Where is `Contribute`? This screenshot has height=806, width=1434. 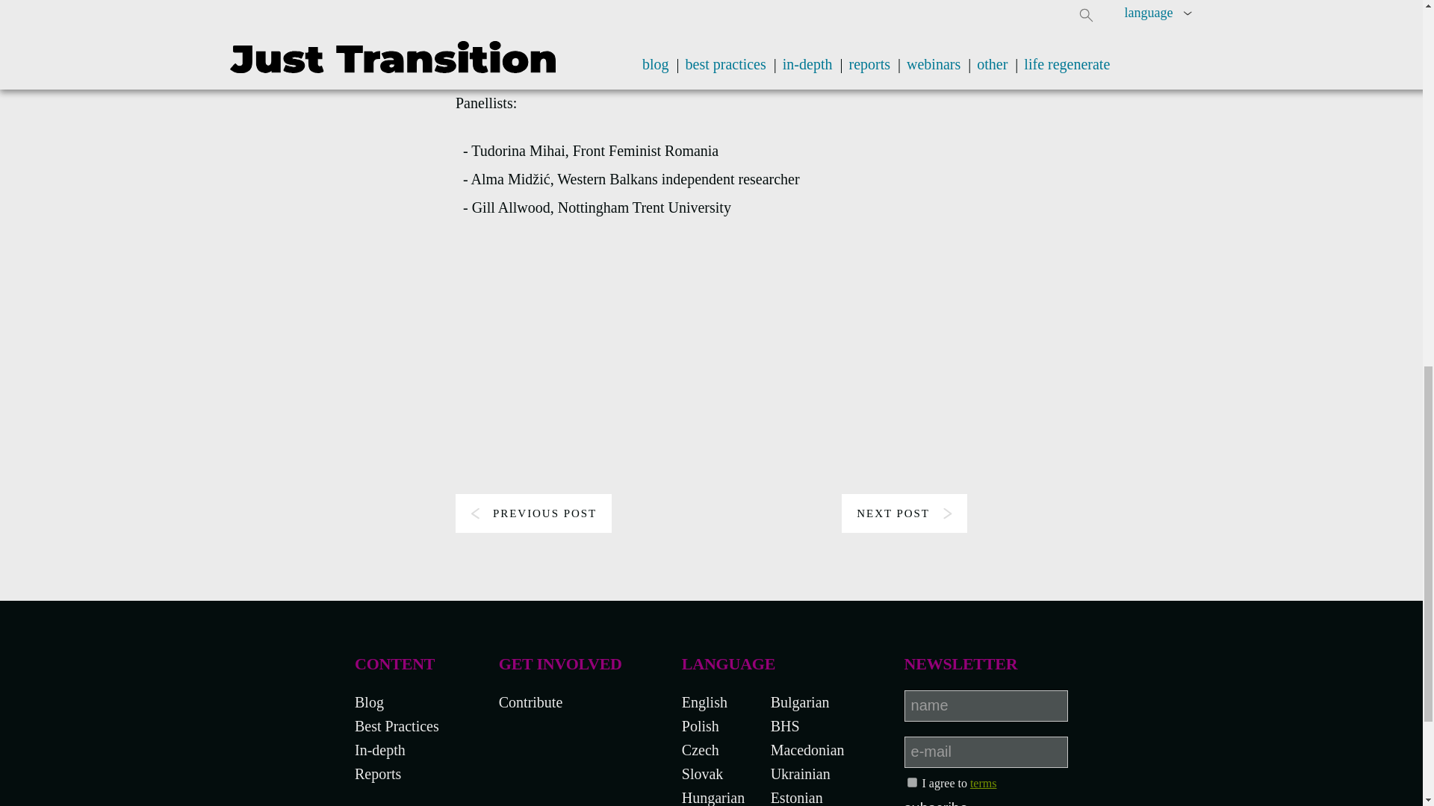
Contribute is located at coordinates (531, 702).